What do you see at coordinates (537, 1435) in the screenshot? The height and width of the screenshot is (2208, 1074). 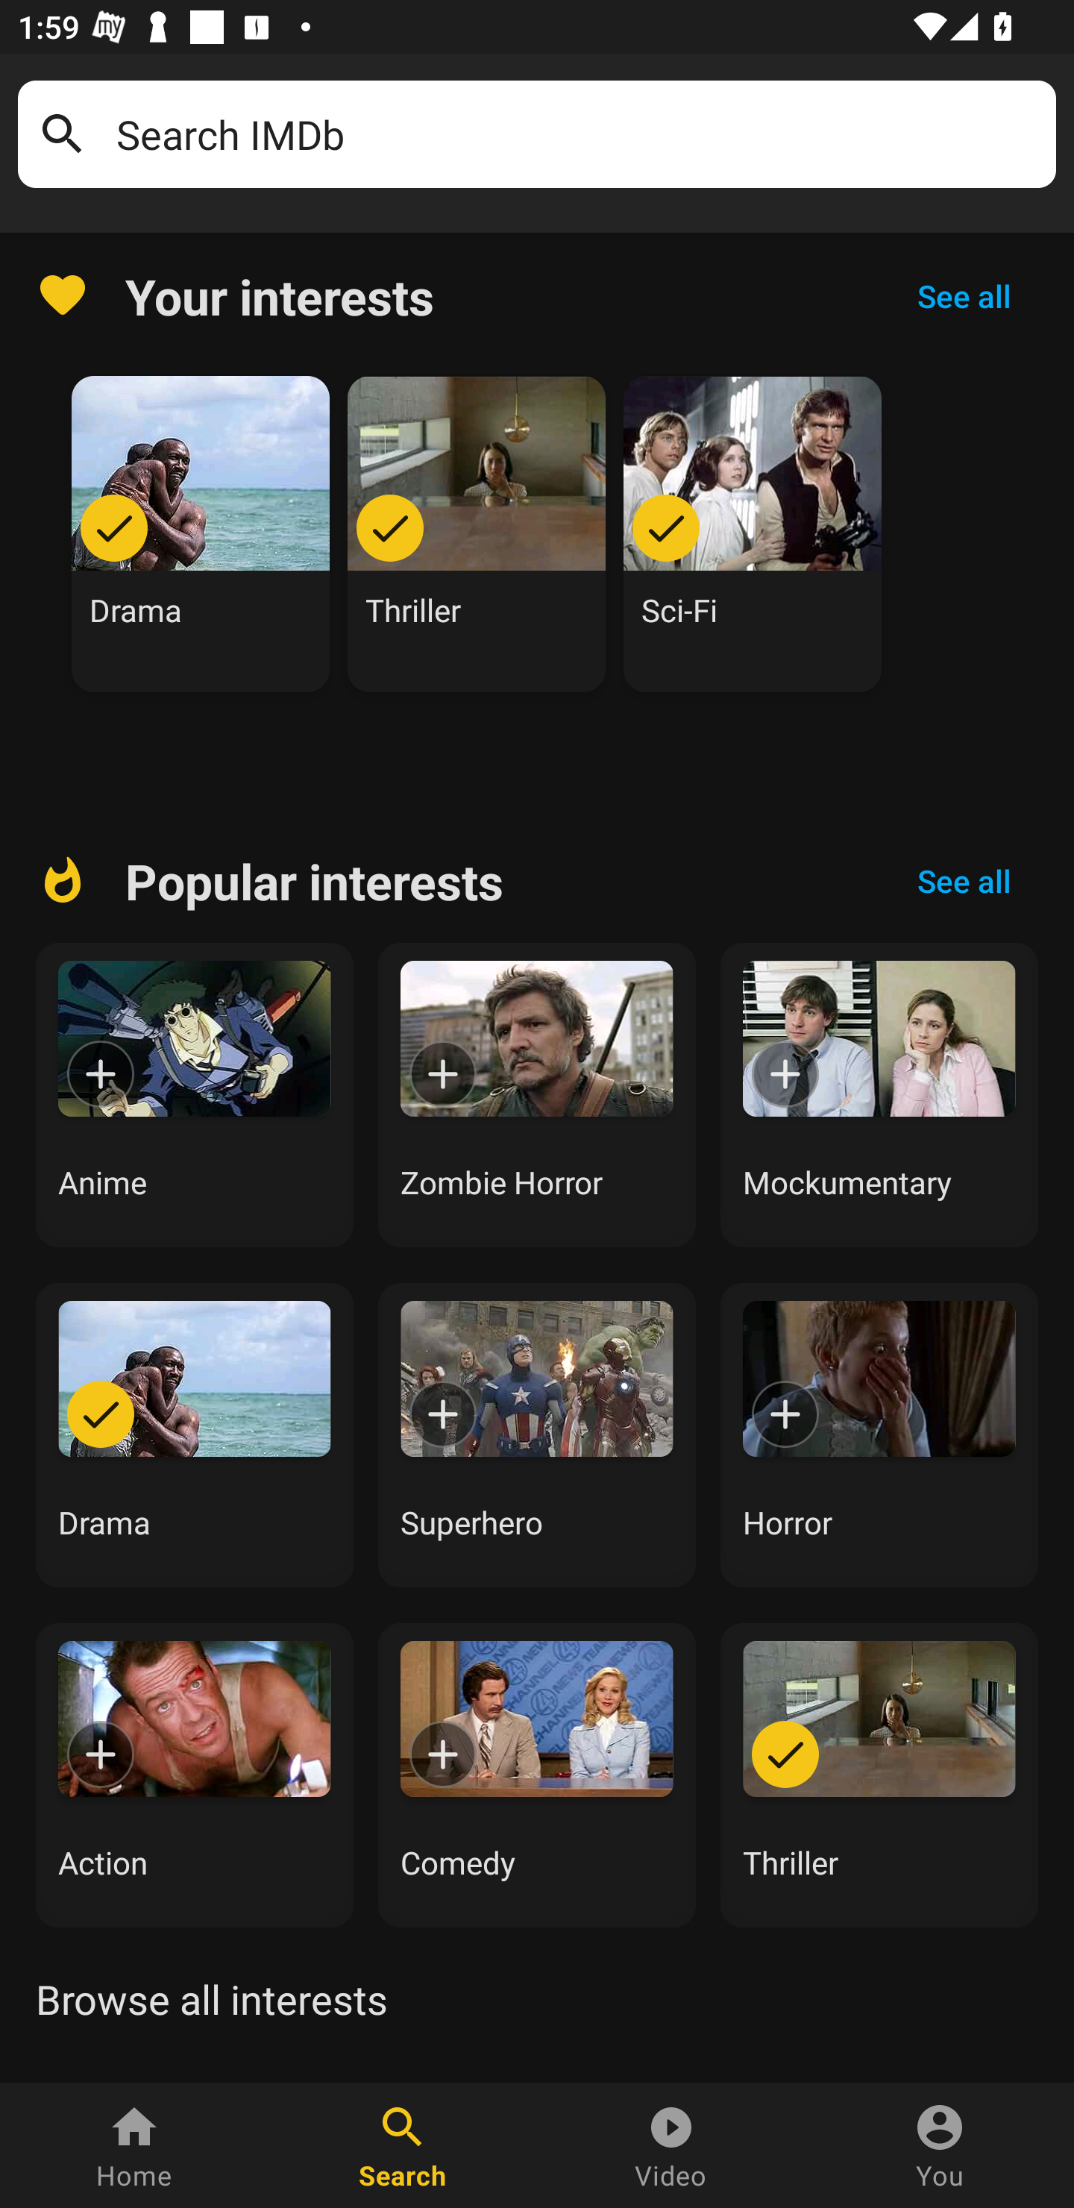 I see `Superhero` at bounding box center [537, 1435].